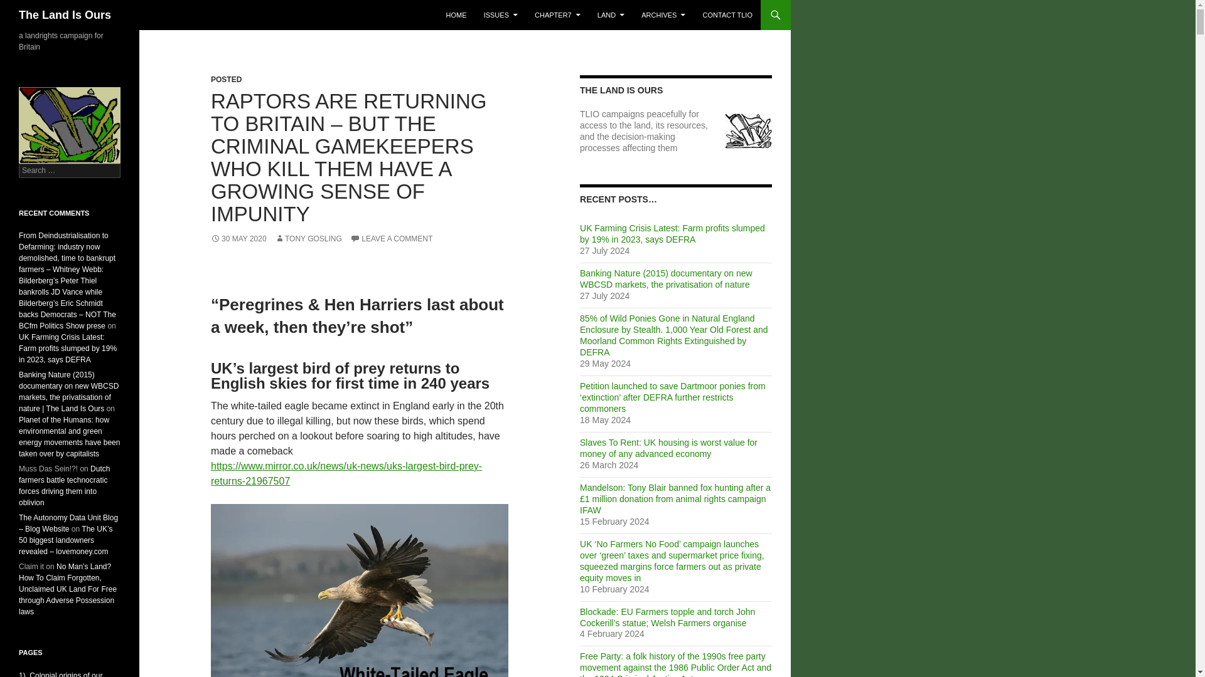 This screenshot has width=1205, height=677. Describe the element at coordinates (501, 15) in the screenshot. I see `ISSUES` at that location.